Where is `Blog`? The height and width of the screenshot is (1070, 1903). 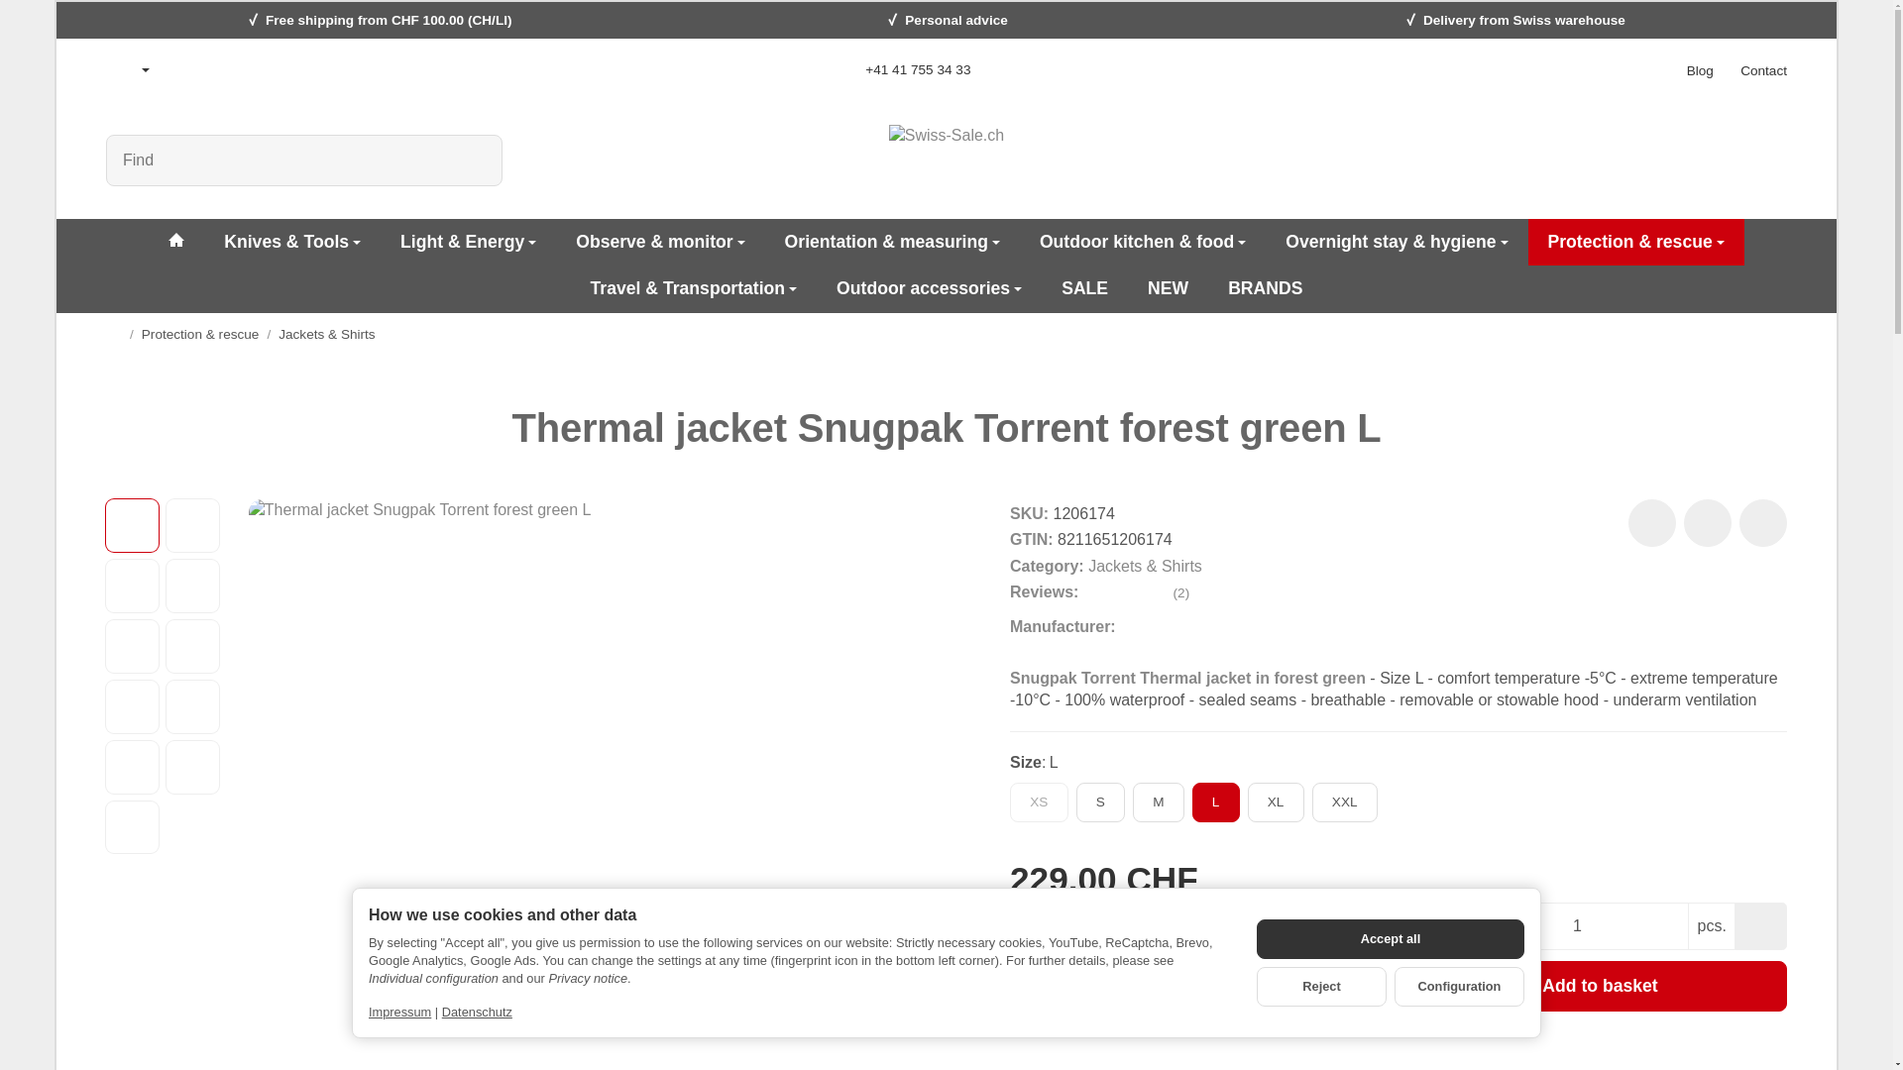 Blog is located at coordinates (1700, 69).